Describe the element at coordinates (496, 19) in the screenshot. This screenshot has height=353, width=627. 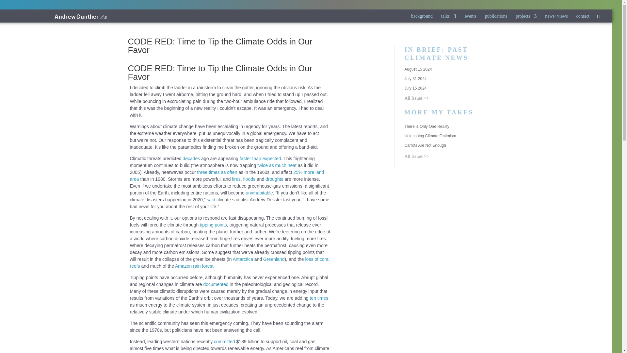
I see `publications` at that location.